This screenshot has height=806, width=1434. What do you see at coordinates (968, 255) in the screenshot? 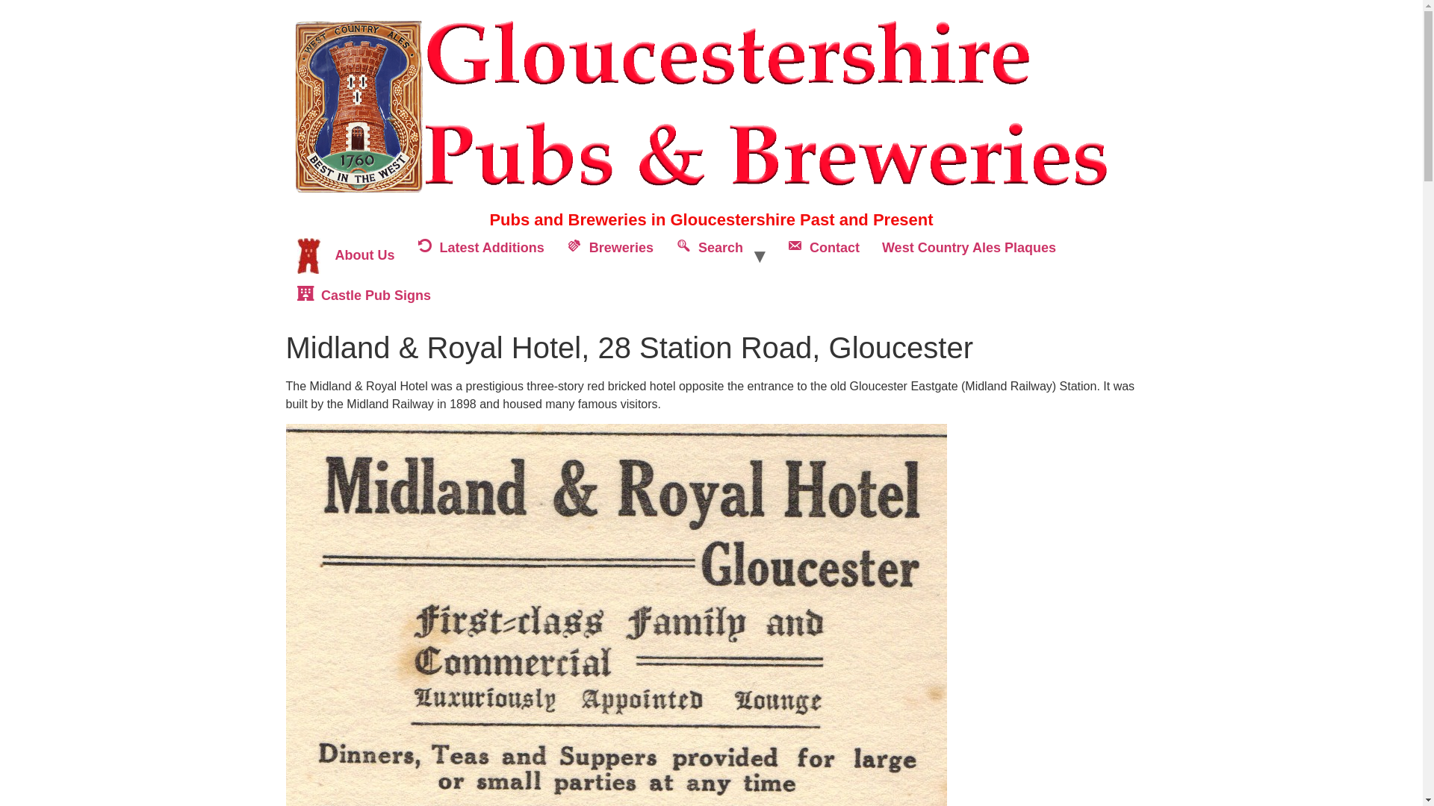
I see `West Country Ales Plaques` at bounding box center [968, 255].